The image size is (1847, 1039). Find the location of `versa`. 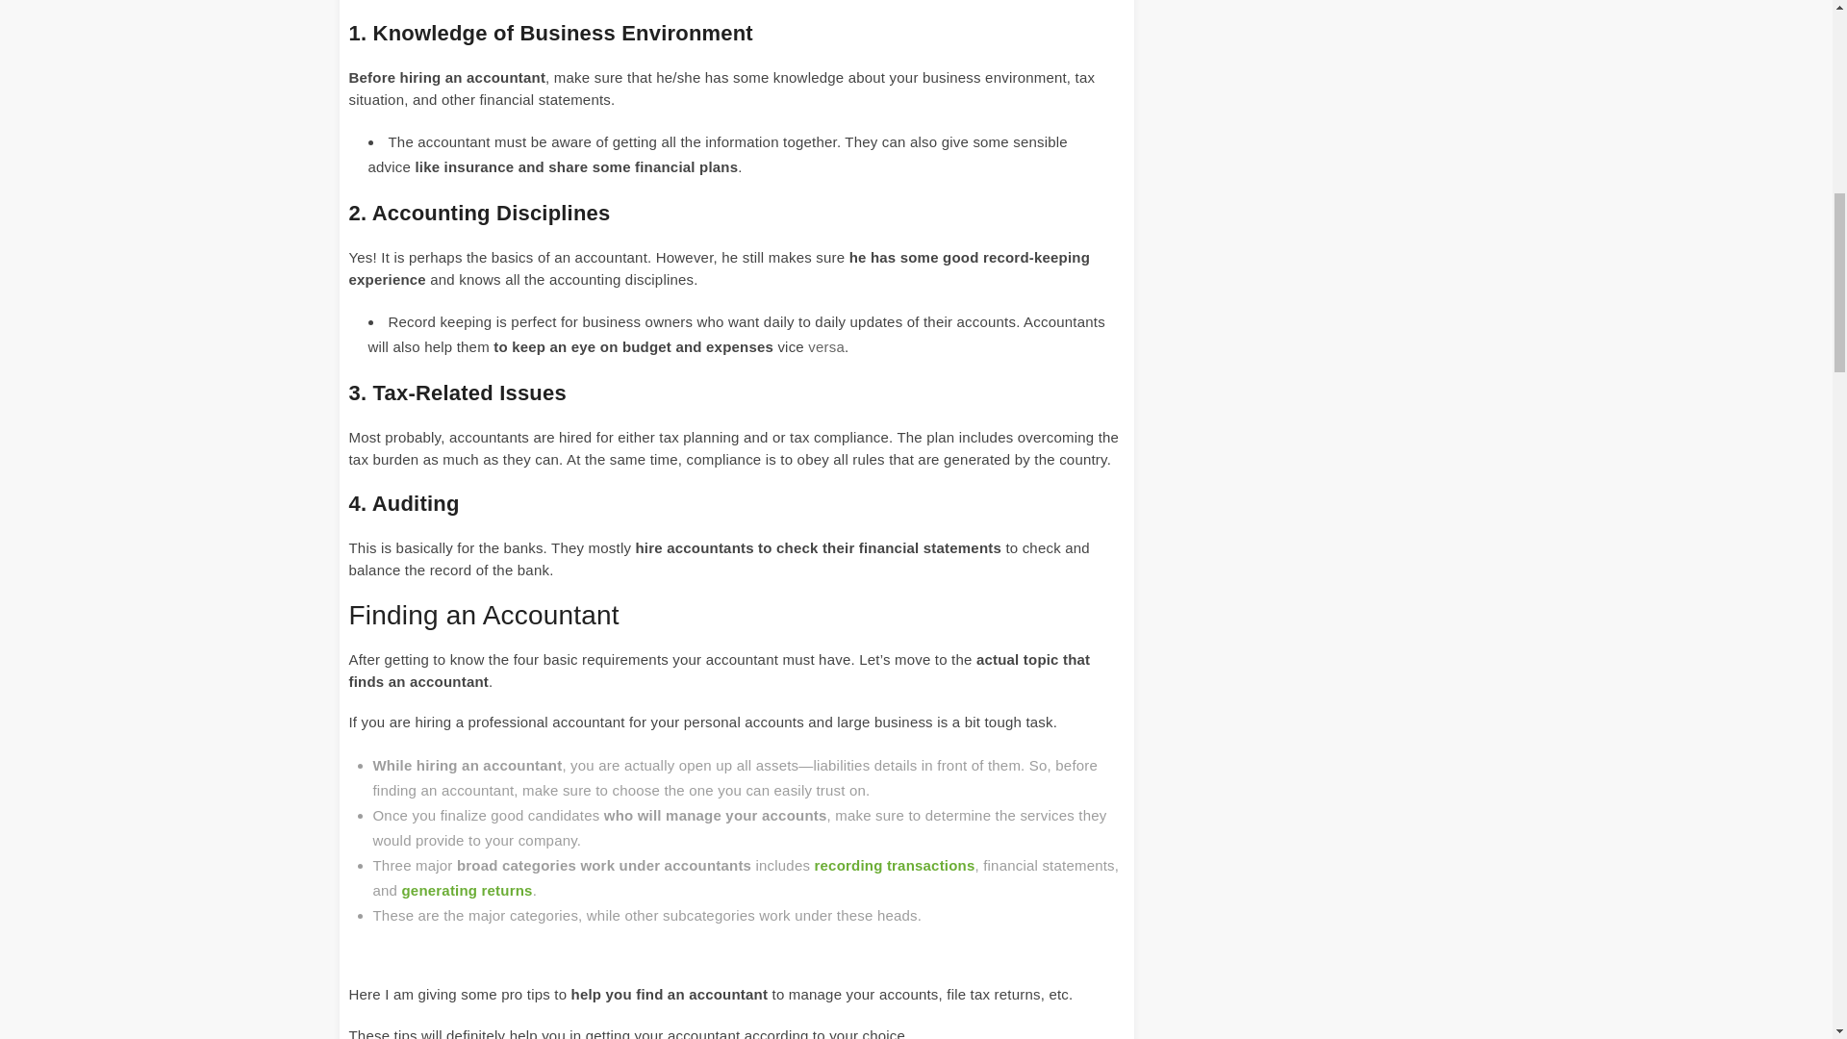

versa is located at coordinates (825, 346).